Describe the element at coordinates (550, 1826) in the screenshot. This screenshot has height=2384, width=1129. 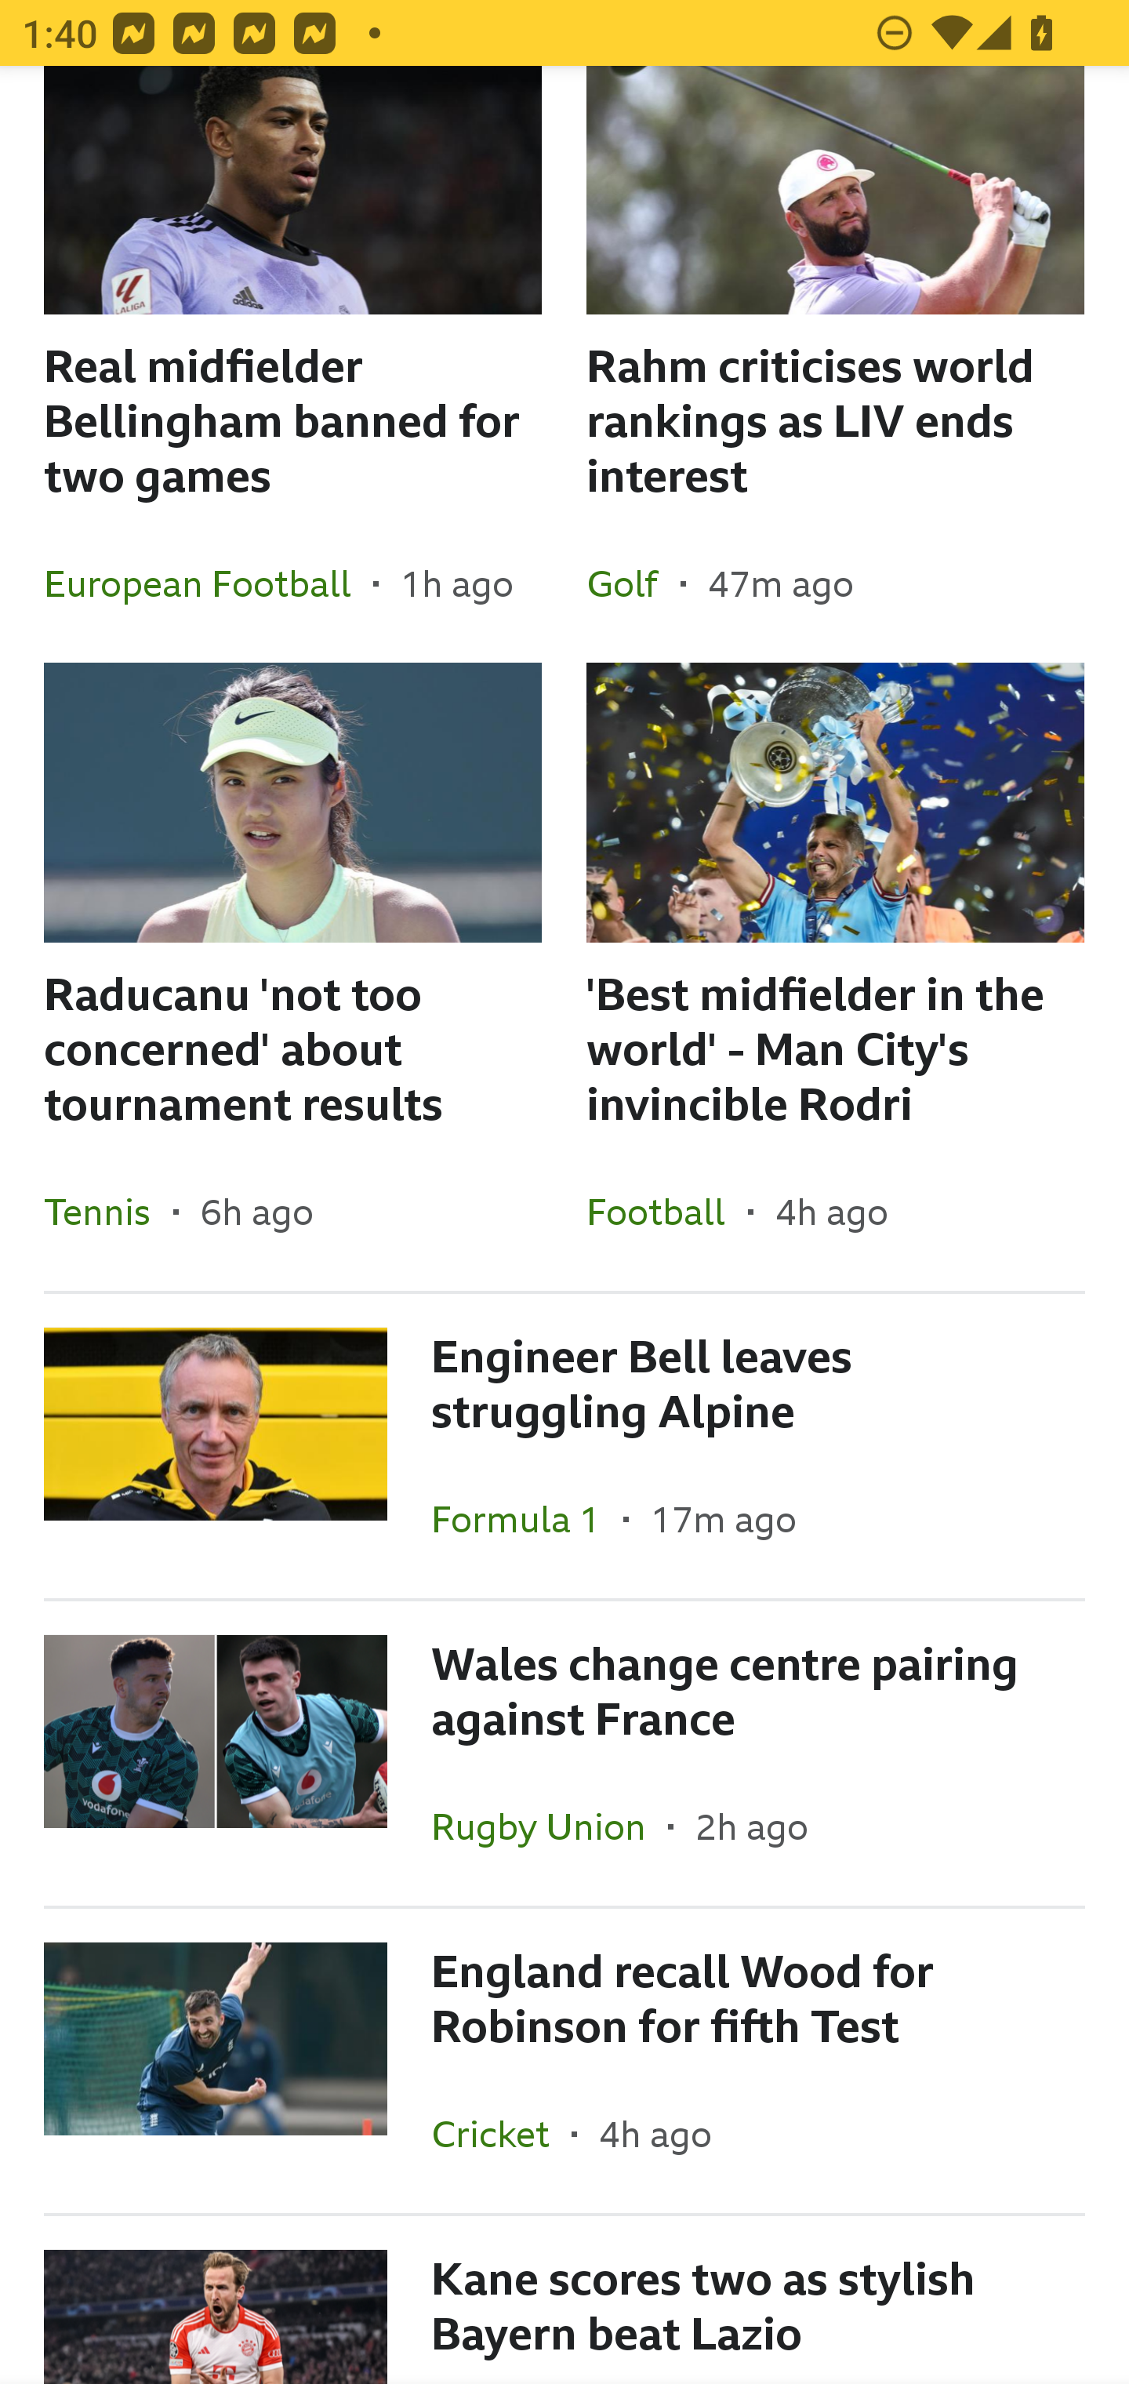
I see `Rugby Union In the section Rugby Union` at that location.